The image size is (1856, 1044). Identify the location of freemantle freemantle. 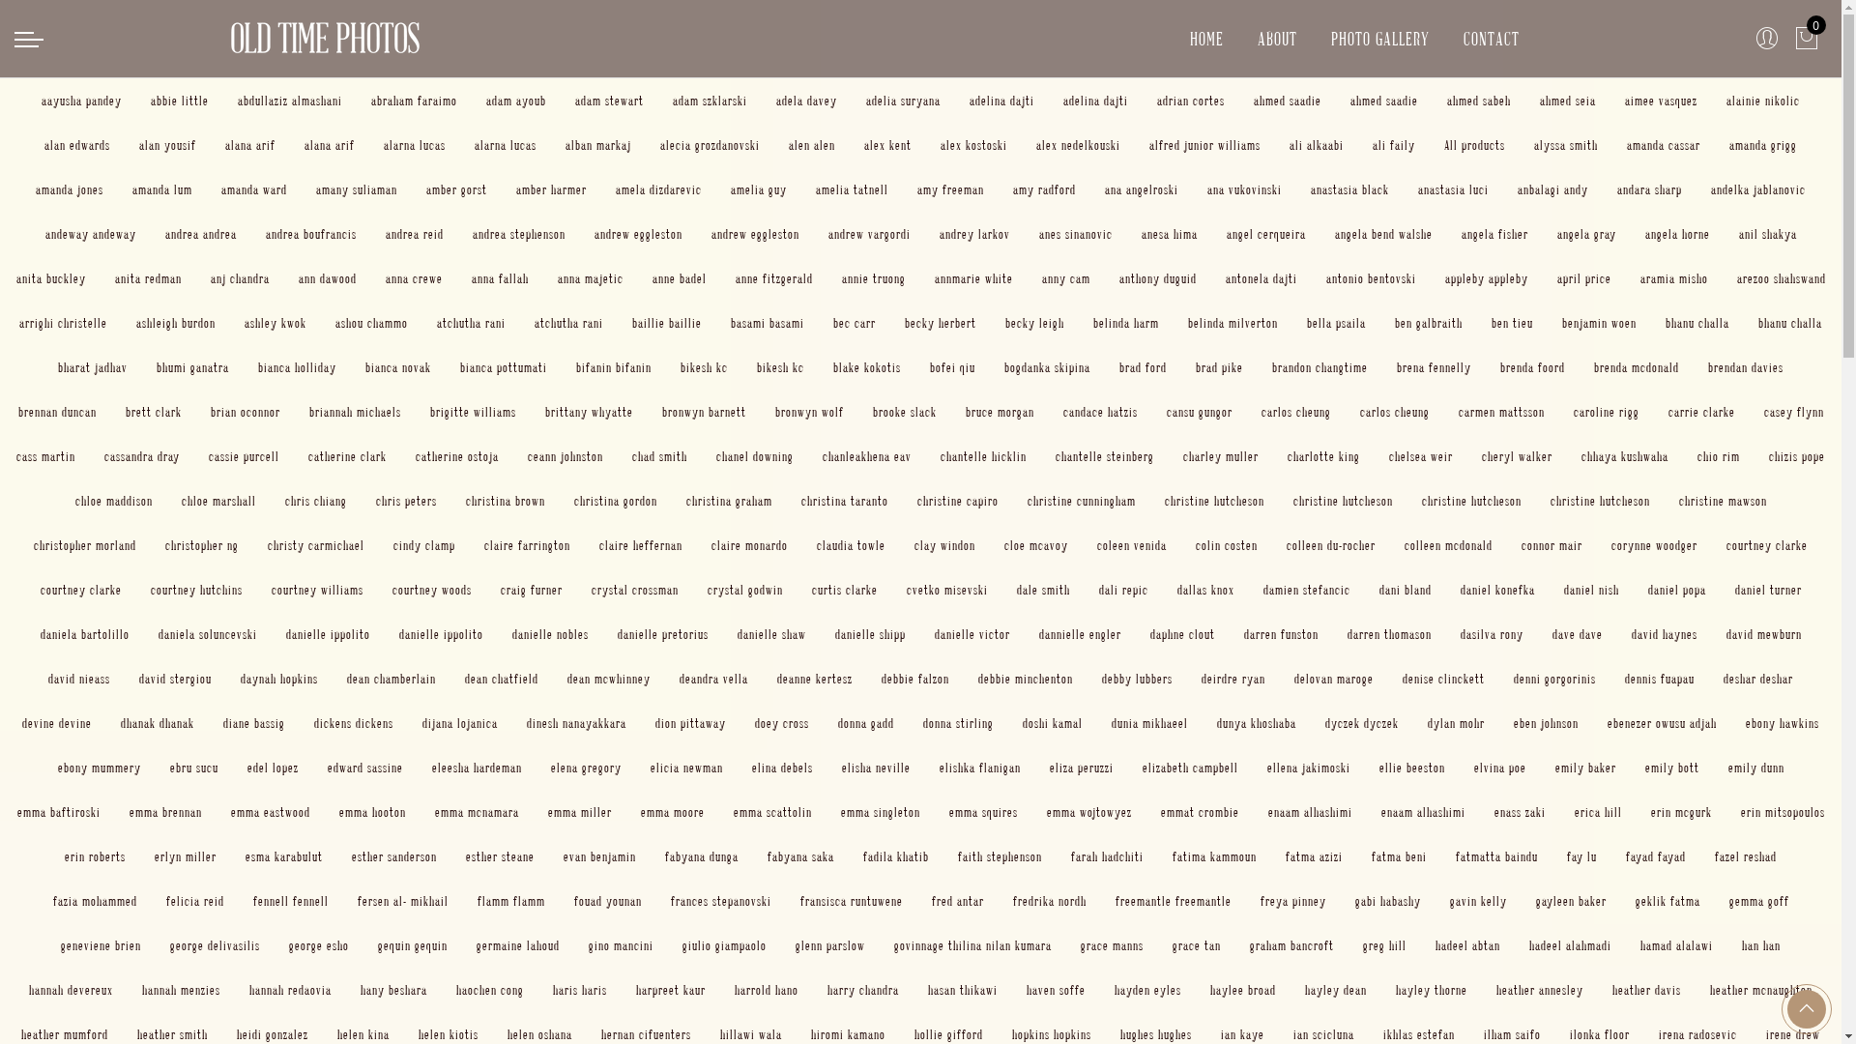
(1174, 901).